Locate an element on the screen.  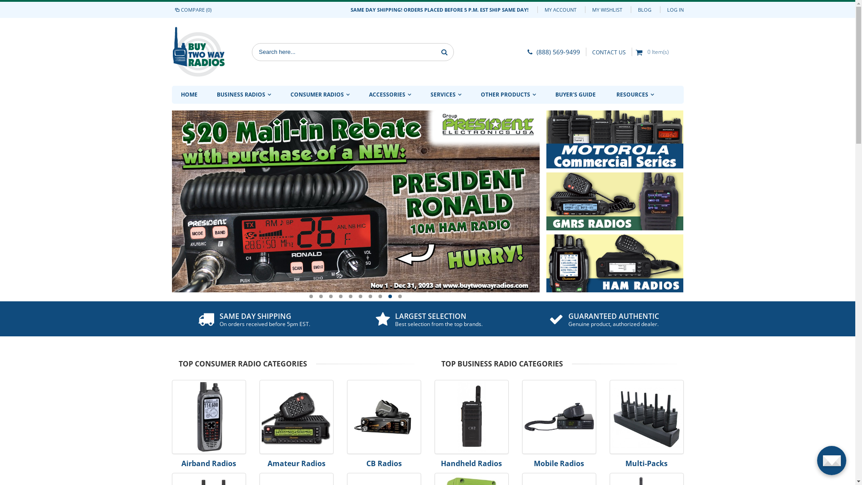
SERVICES is located at coordinates (445, 95).